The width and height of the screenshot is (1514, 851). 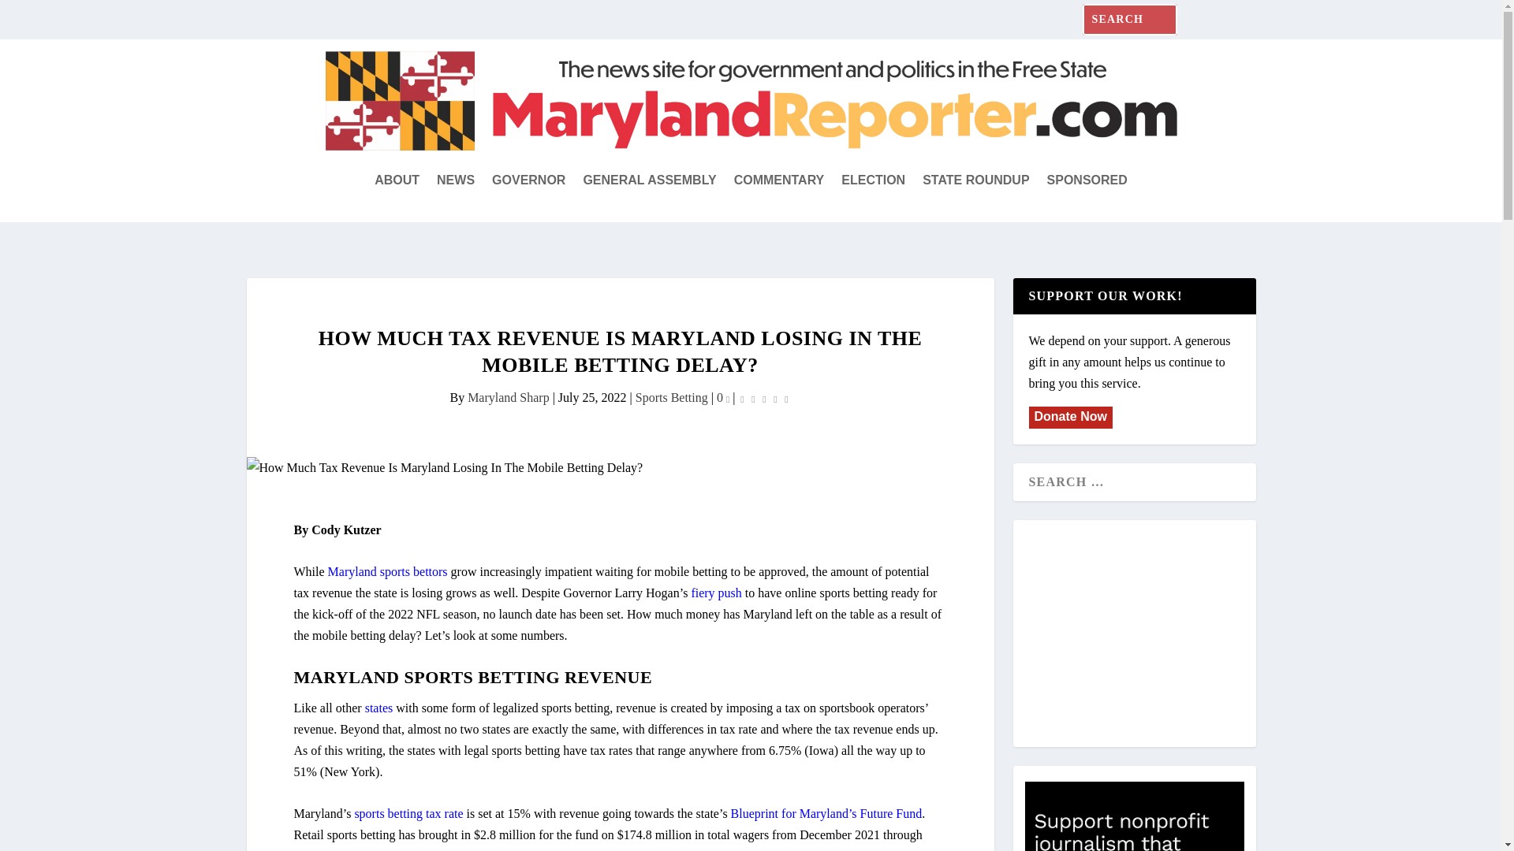 What do you see at coordinates (672, 397) in the screenshot?
I see `Sports Betting` at bounding box center [672, 397].